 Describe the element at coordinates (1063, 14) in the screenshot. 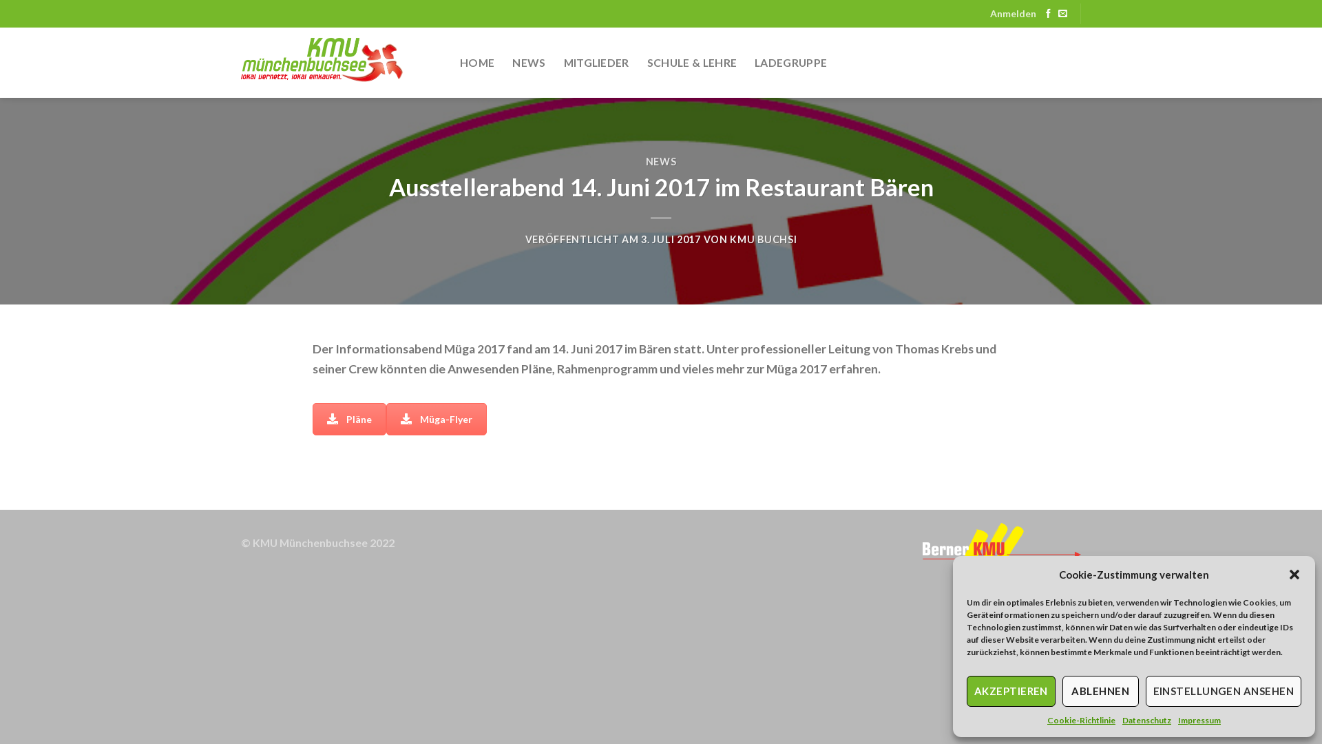

I see `Sende uns eine E-Mail` at that location.